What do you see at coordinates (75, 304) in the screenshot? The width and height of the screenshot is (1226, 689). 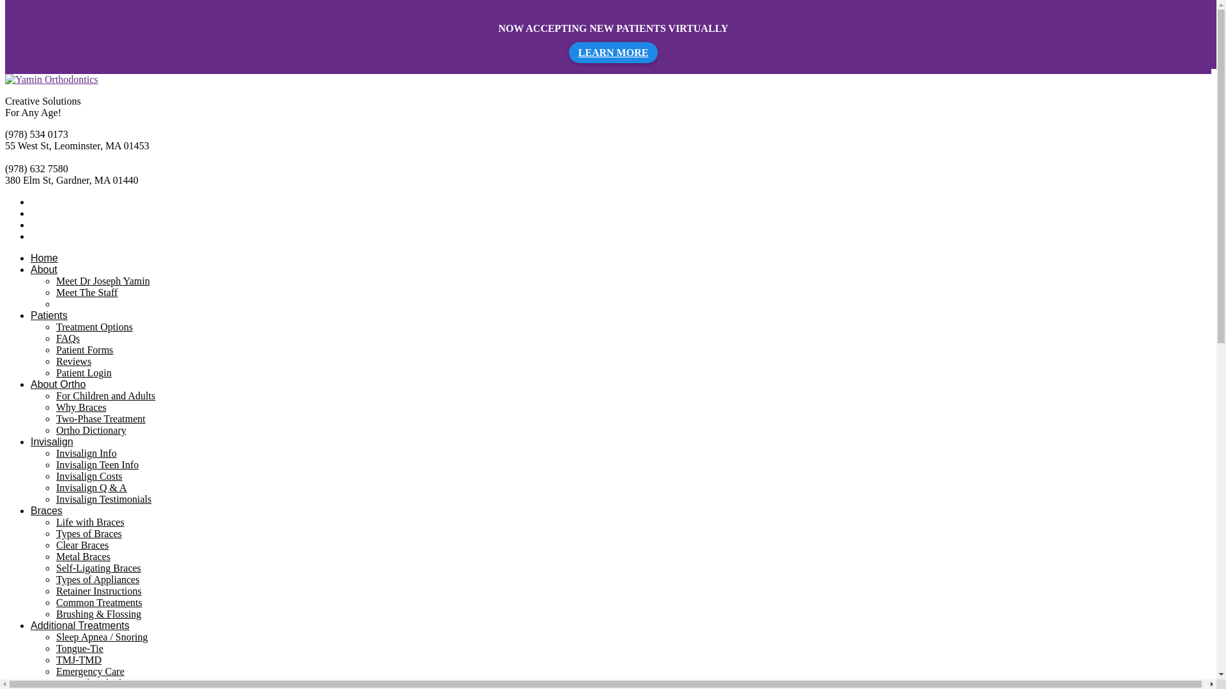 I see `Our Blog` at bounding box center [75, 304].